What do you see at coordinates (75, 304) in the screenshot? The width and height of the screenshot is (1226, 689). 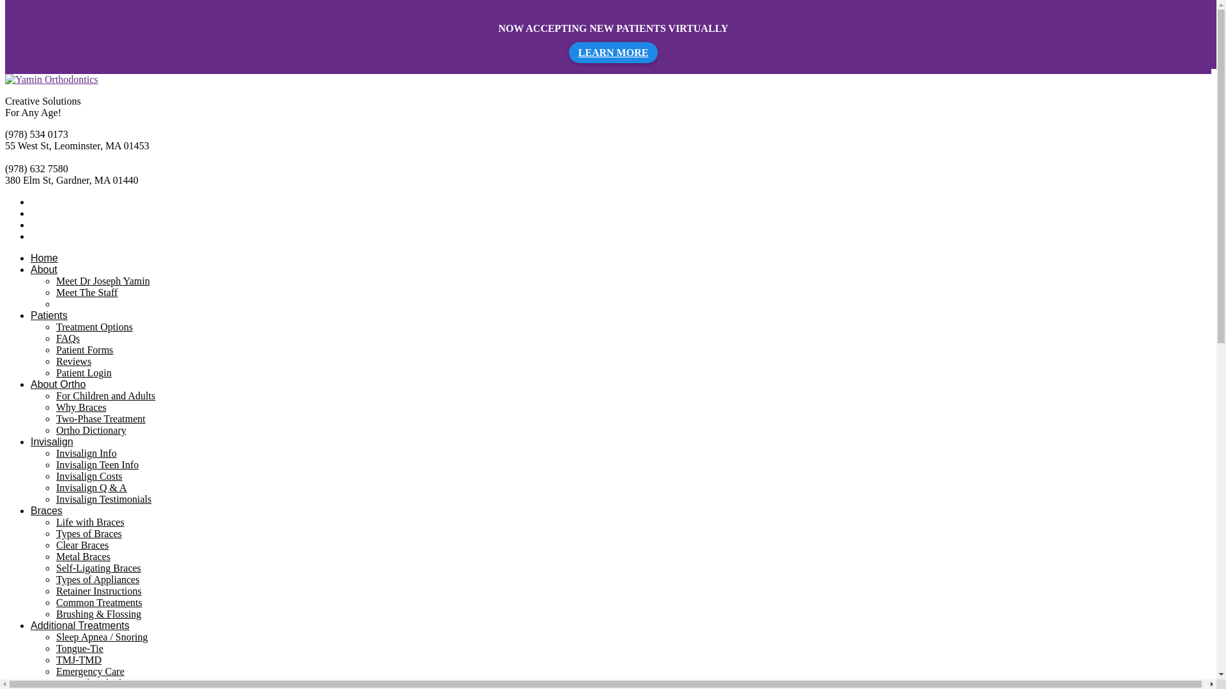 I see `Our Blog` at bounding box center [75, 304].